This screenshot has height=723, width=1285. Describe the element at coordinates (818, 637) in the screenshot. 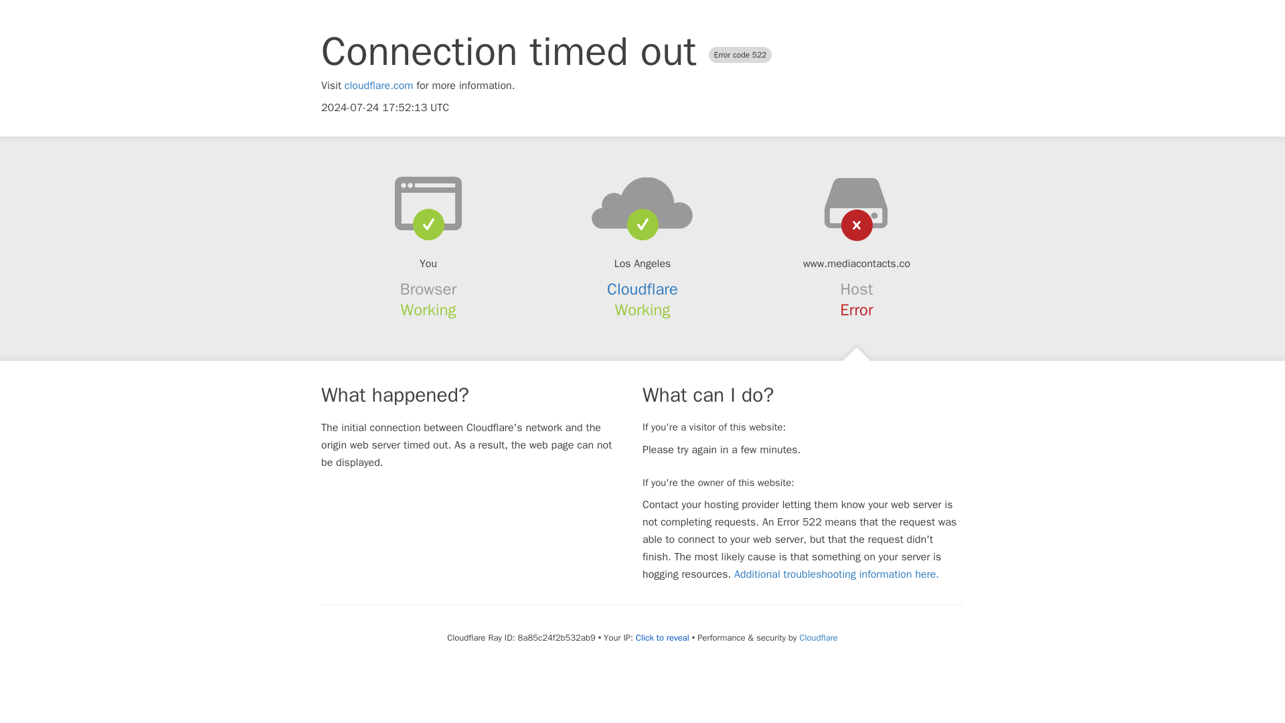

I see `Cloudflare` at that location.